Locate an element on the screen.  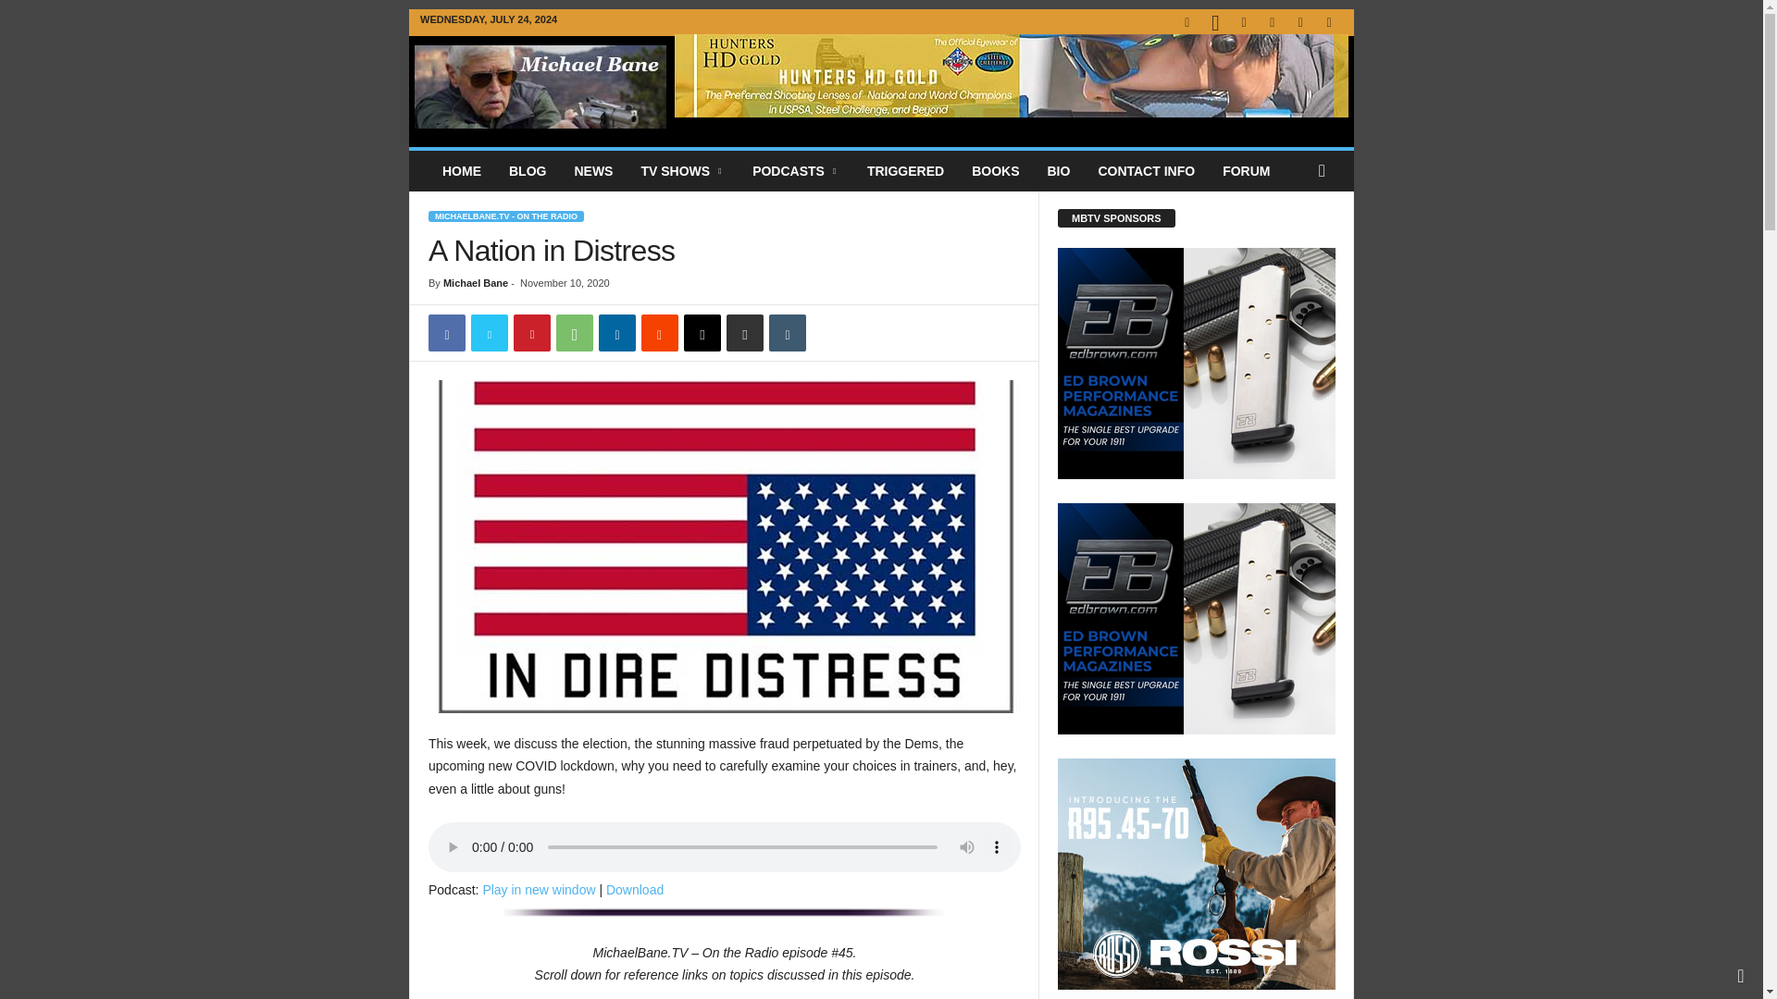
HOME is located at coordinates (461, 171).